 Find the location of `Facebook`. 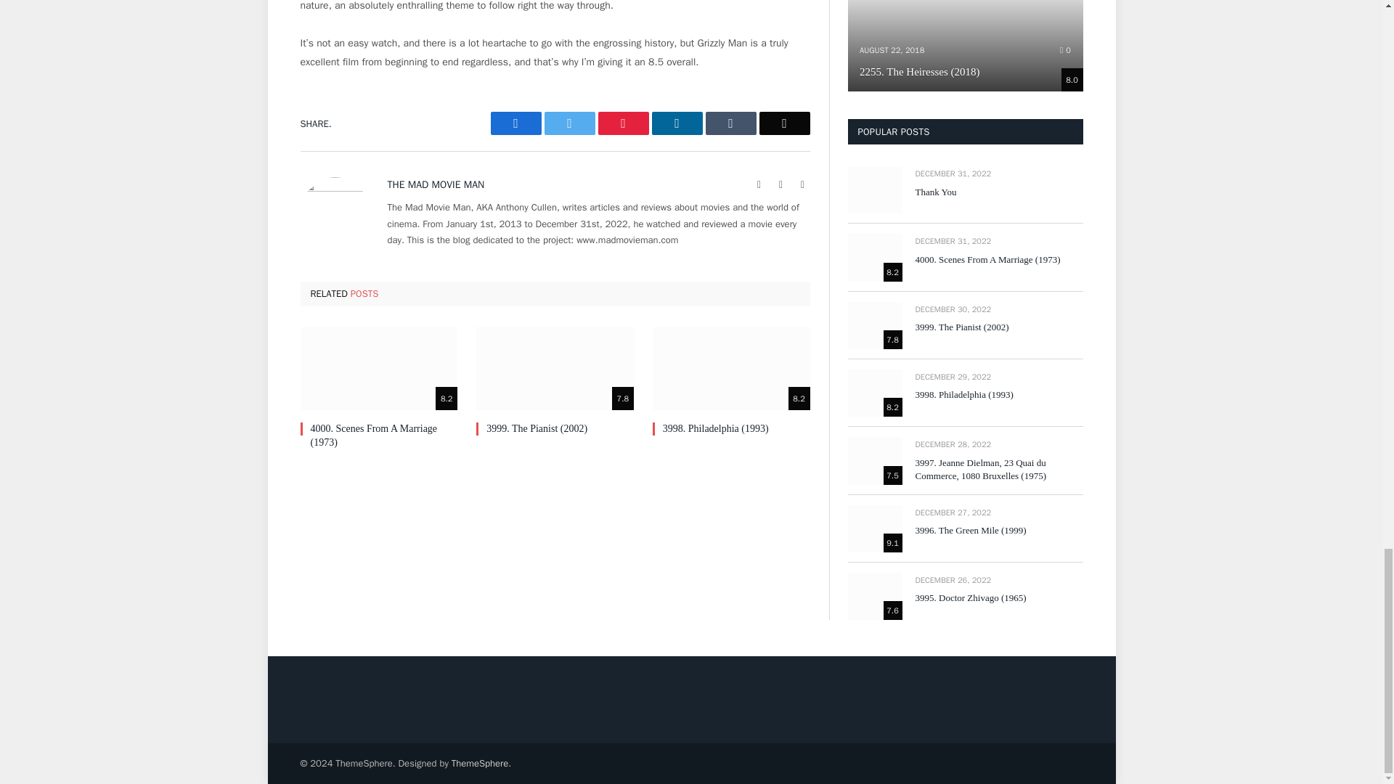

Facebook is located at coordinates (781, 184).